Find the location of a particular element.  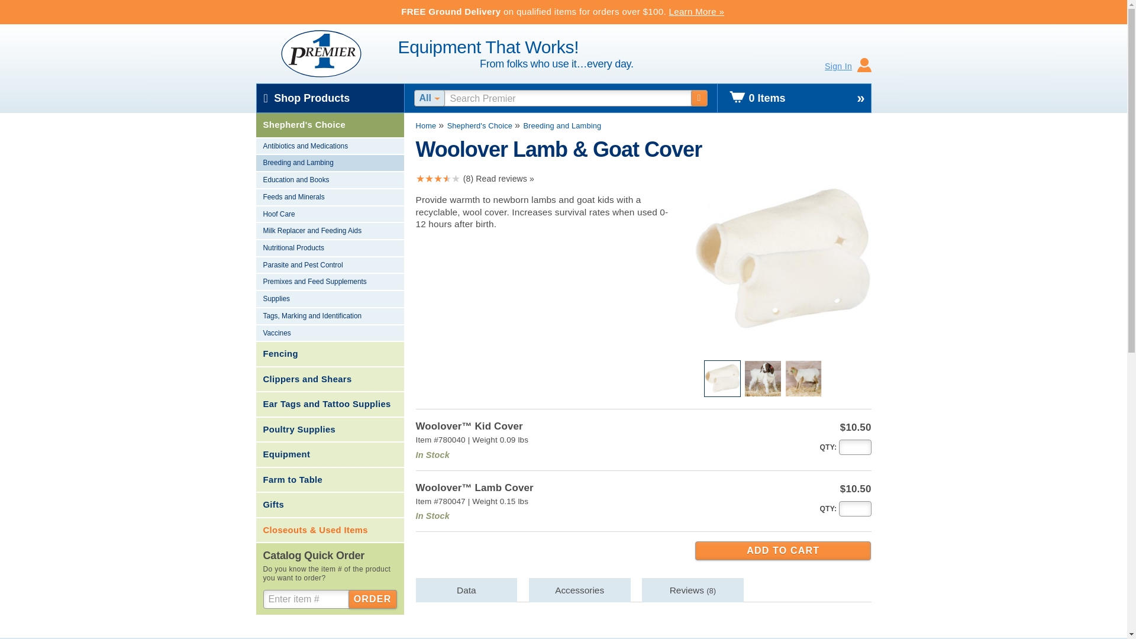

Click here to search. is located at coordinates (699, 98).